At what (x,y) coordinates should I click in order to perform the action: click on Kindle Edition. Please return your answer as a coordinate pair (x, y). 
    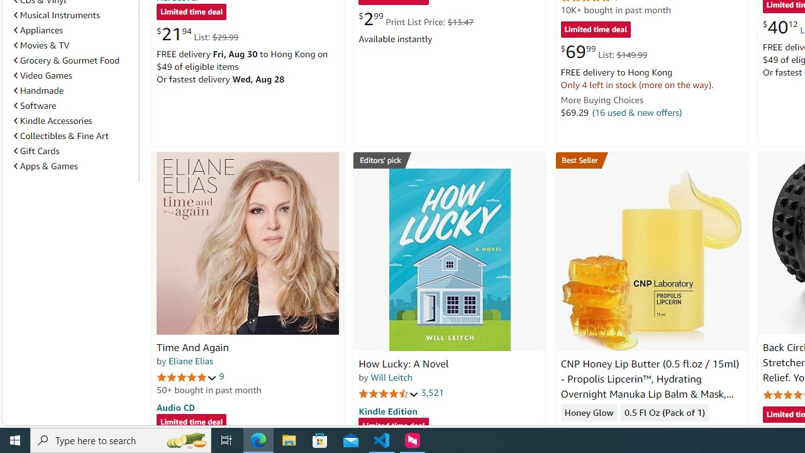
    Looking at the image, I should click on (387, 411).